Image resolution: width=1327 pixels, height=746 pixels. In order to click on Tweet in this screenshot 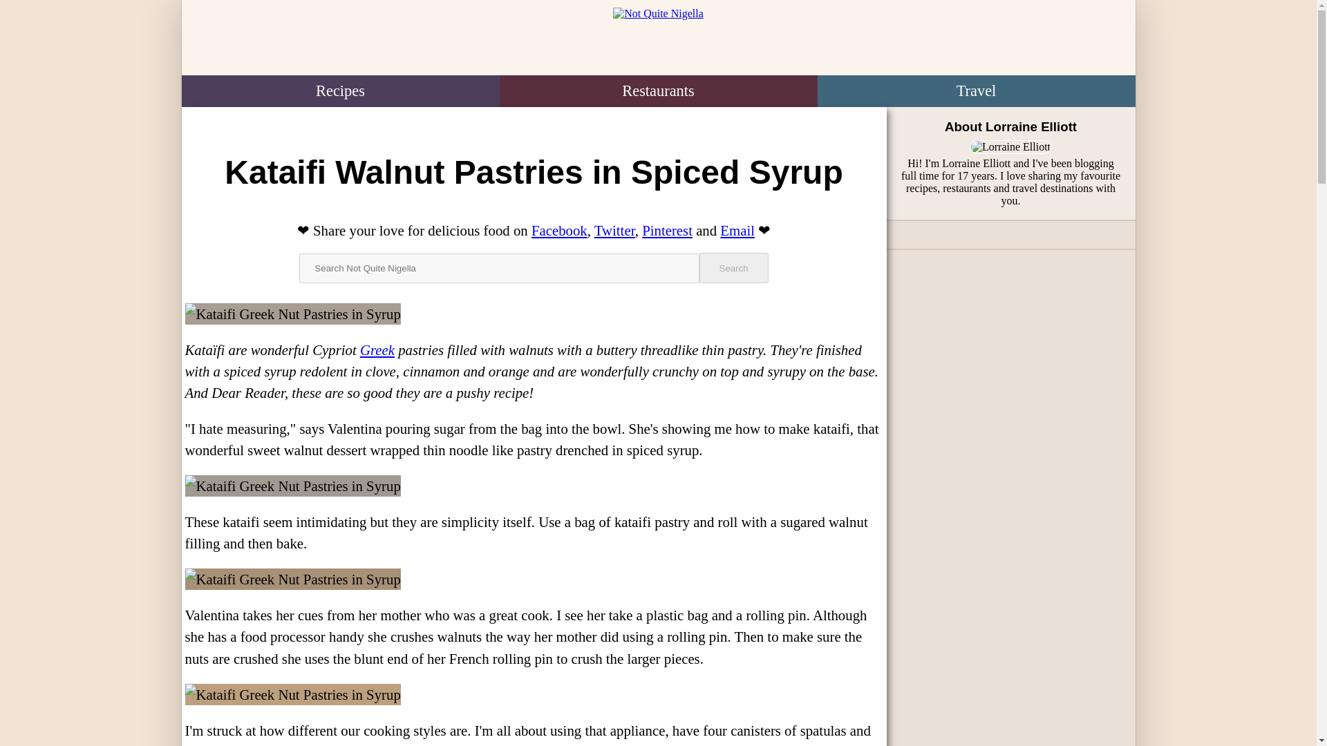, I will do `click(615, 229)`.